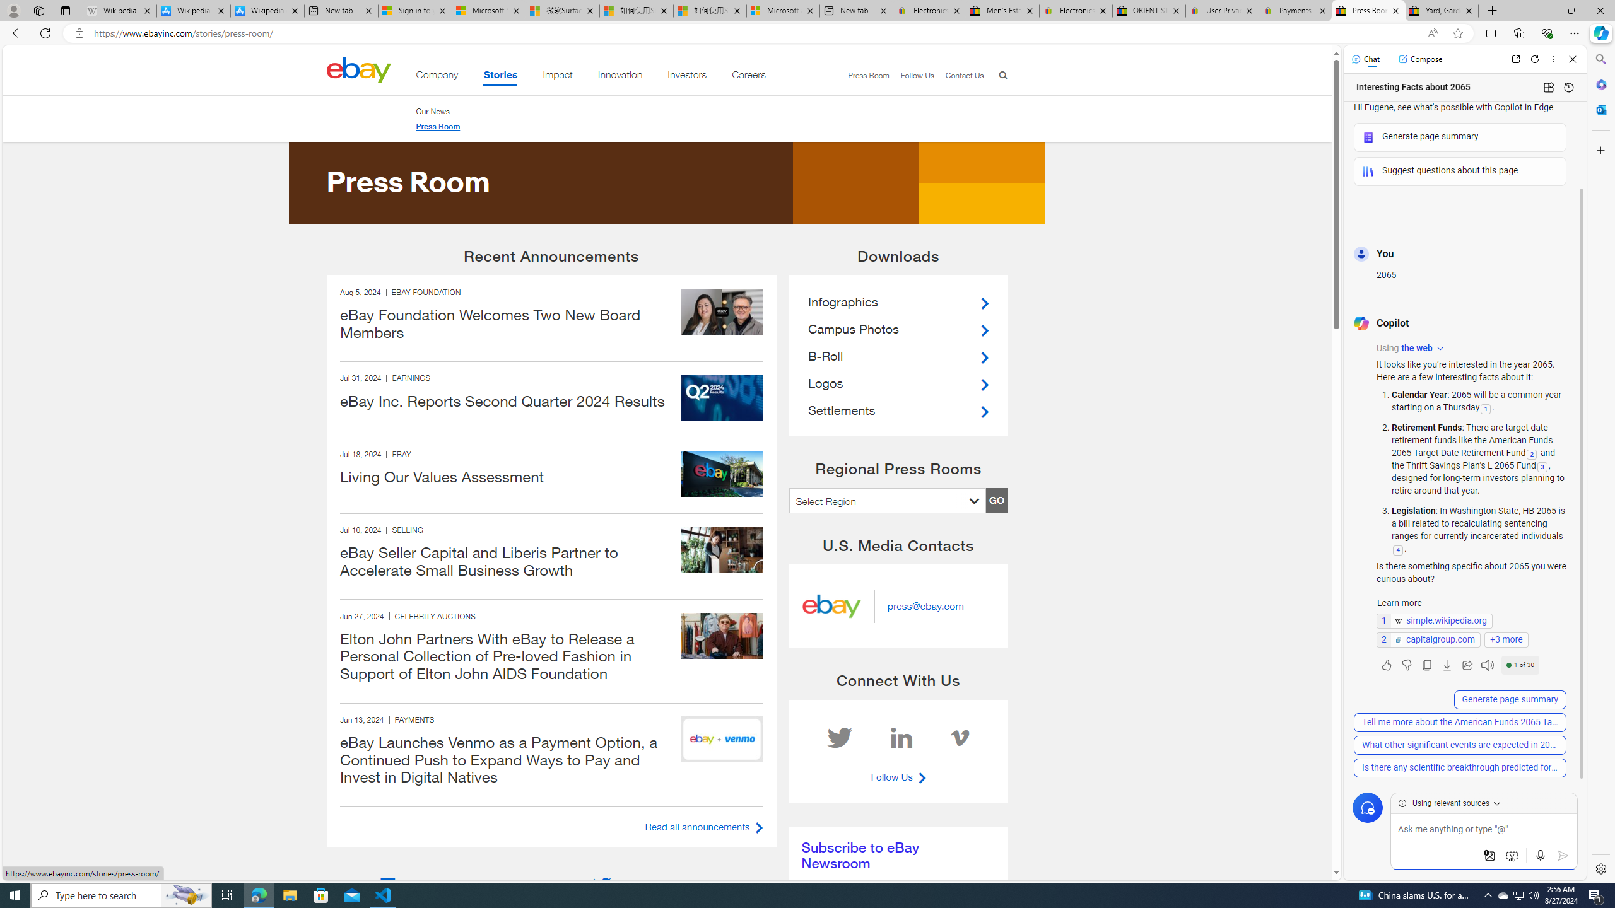  I want to click on 1365520856, so click(722, 549).